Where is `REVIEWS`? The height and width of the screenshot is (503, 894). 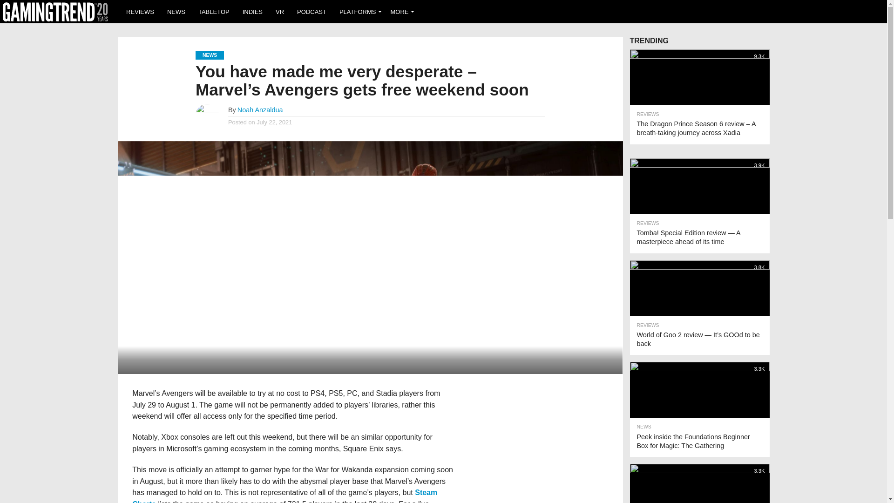 REVIEWS is located at coordinates (140, 11).